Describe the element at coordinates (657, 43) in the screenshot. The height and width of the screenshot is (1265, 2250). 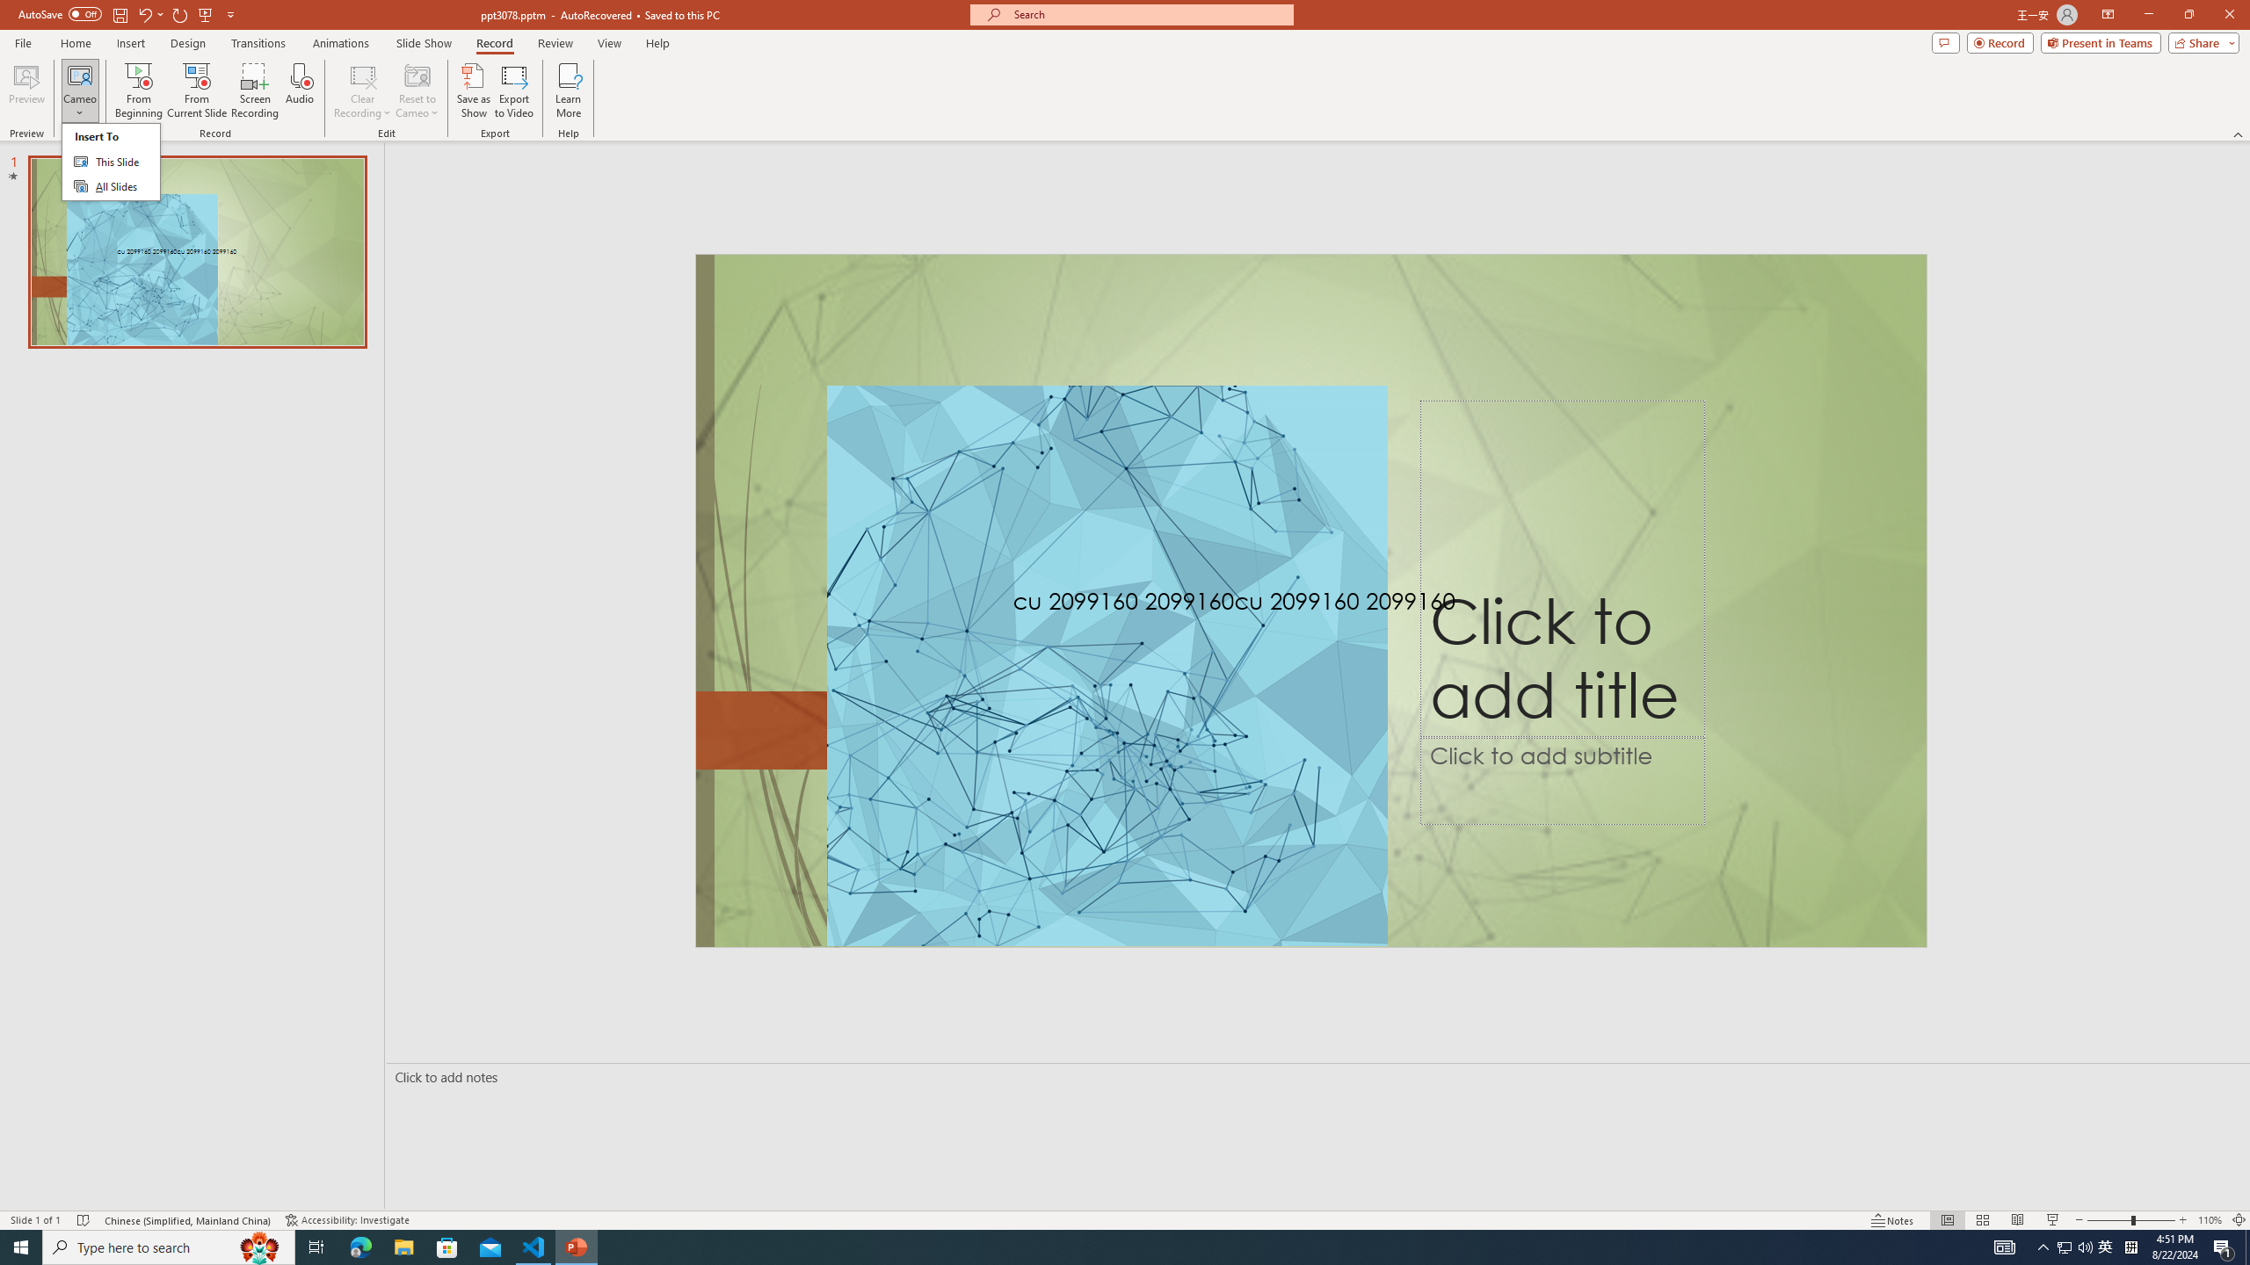
I see `Help` at that location.